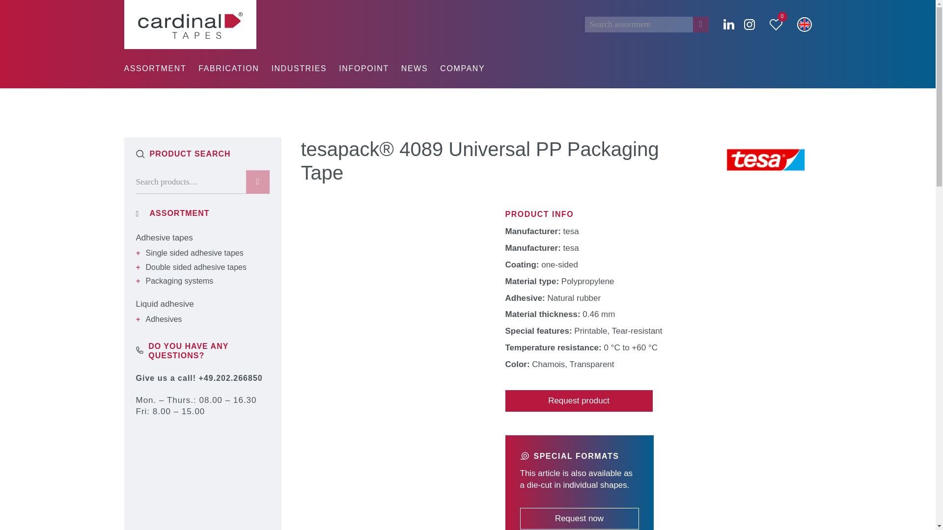 This screenshot has height=530, width=943. I want to click on FABRICATION, so click(228, 69).